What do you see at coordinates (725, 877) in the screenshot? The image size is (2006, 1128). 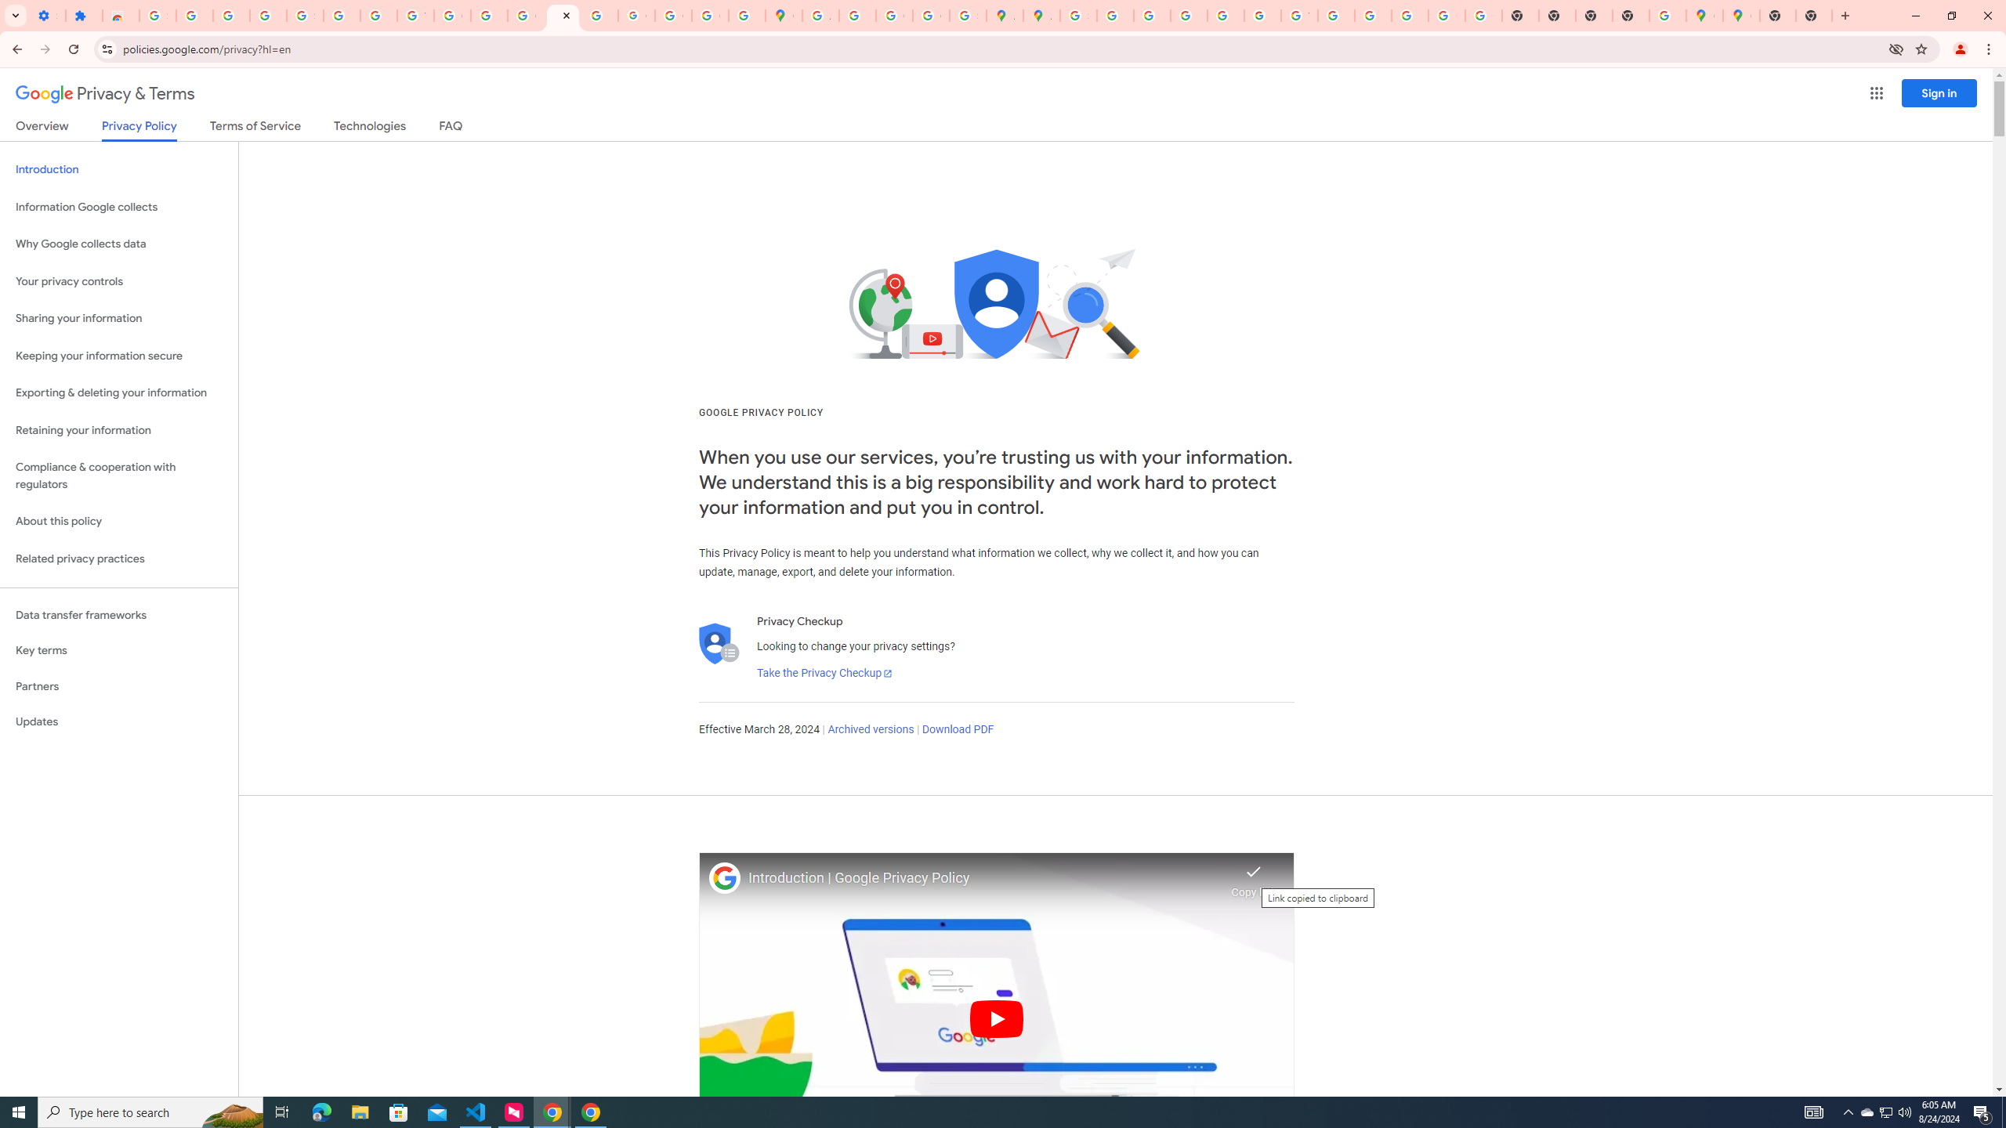 I see `Photo image of Google` at bounding box center [725, 877].